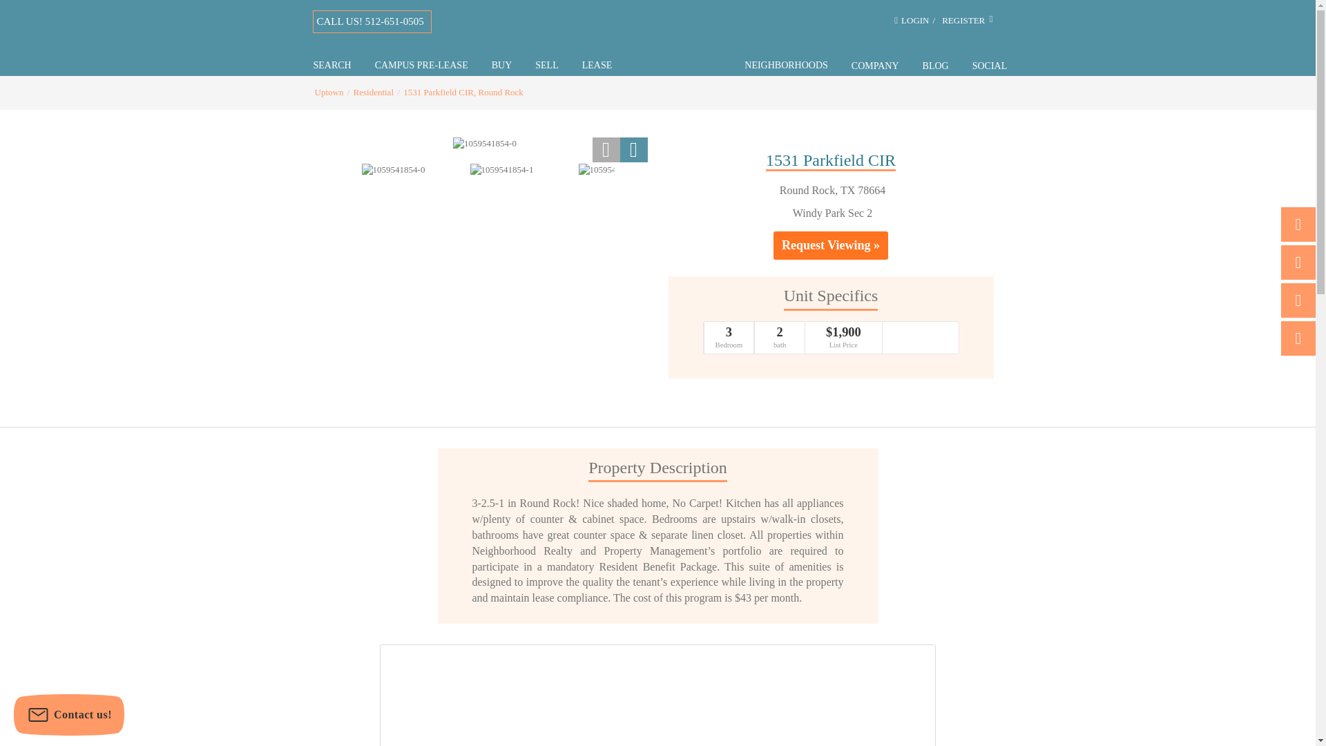 The width and height of the screenshot is (1326, 746). What do you see at coordinates (547, 65) in the screenshot?
I see `SELL` at bounding box center [547, 65].